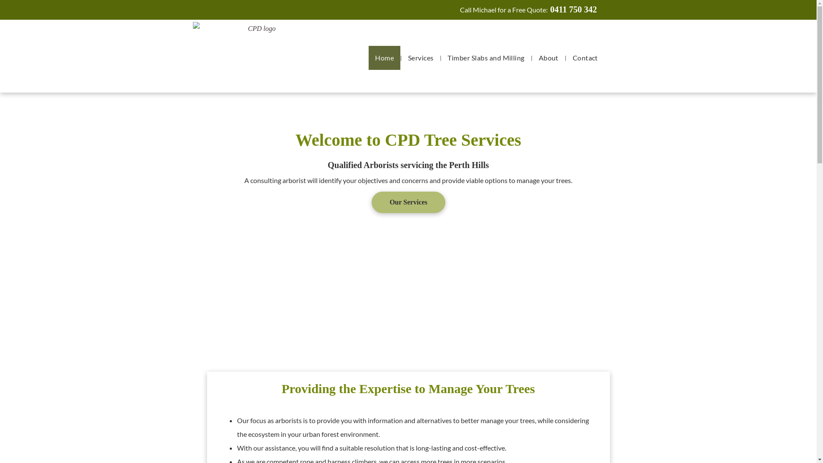 The height and width of the screenshot is (463, 823). What do you see at coordinates (408, 202) in the screenshot?
I see `Our Services` at bounding box center [408, 202].